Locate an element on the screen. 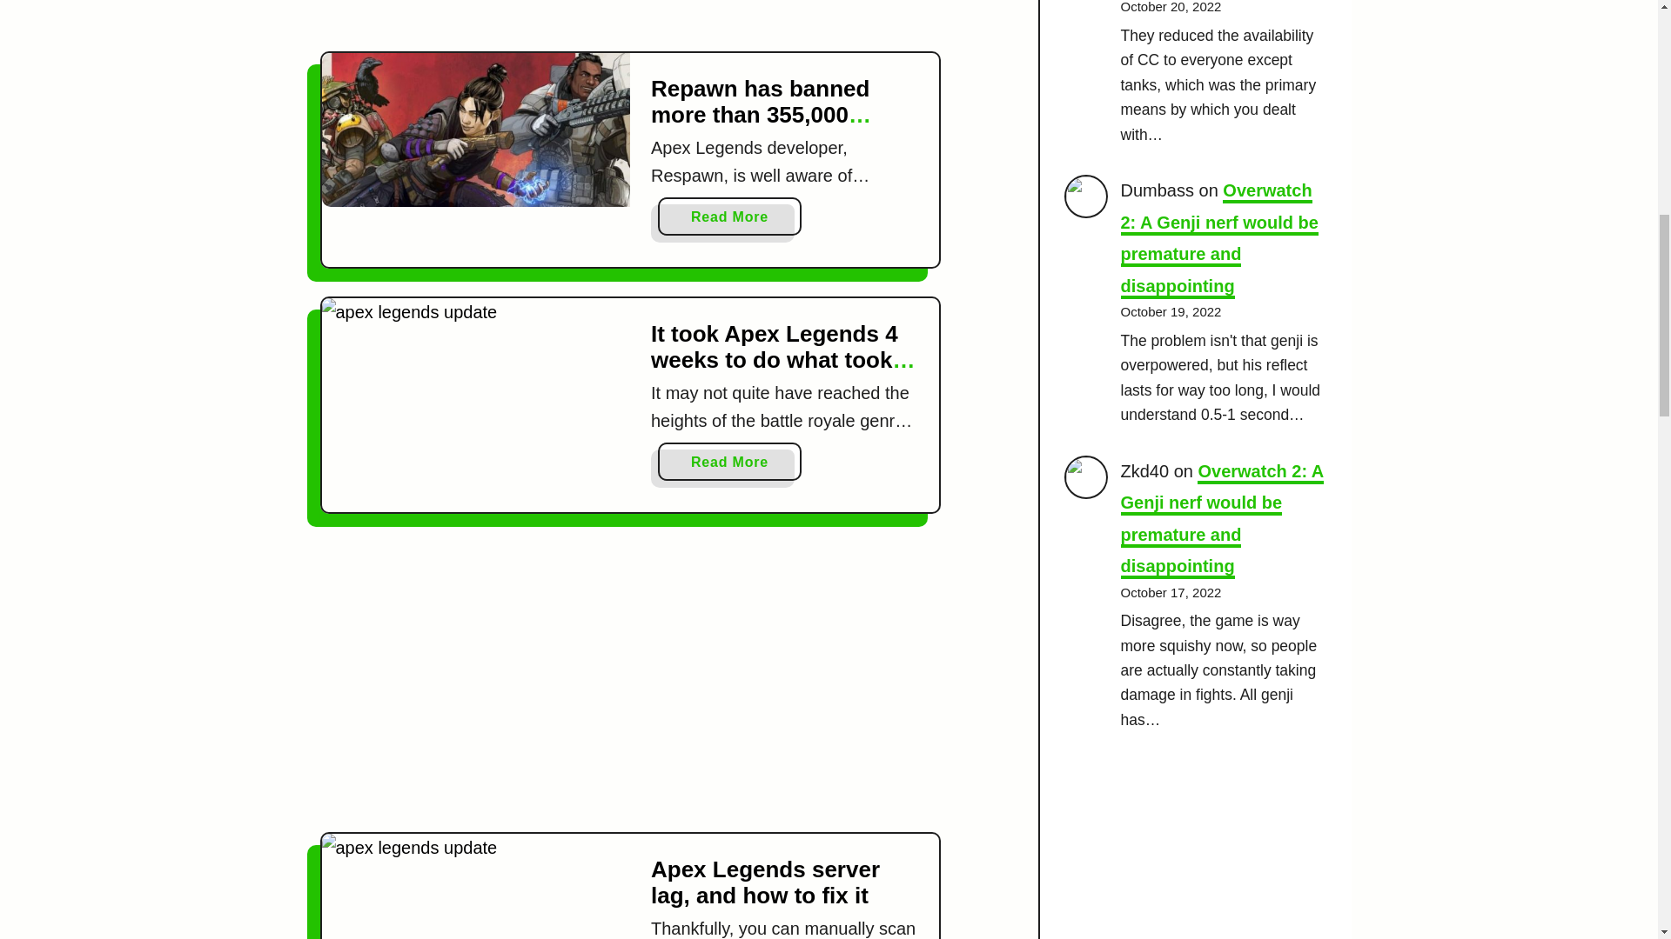 The height and width of the screenshot is (939, 1671). Apex Legends server lag, and how to fix it is located at coordinates (766, 882).